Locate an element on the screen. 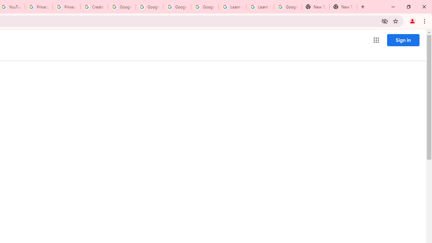  Google Account Help is located at coordinates (205, 7).